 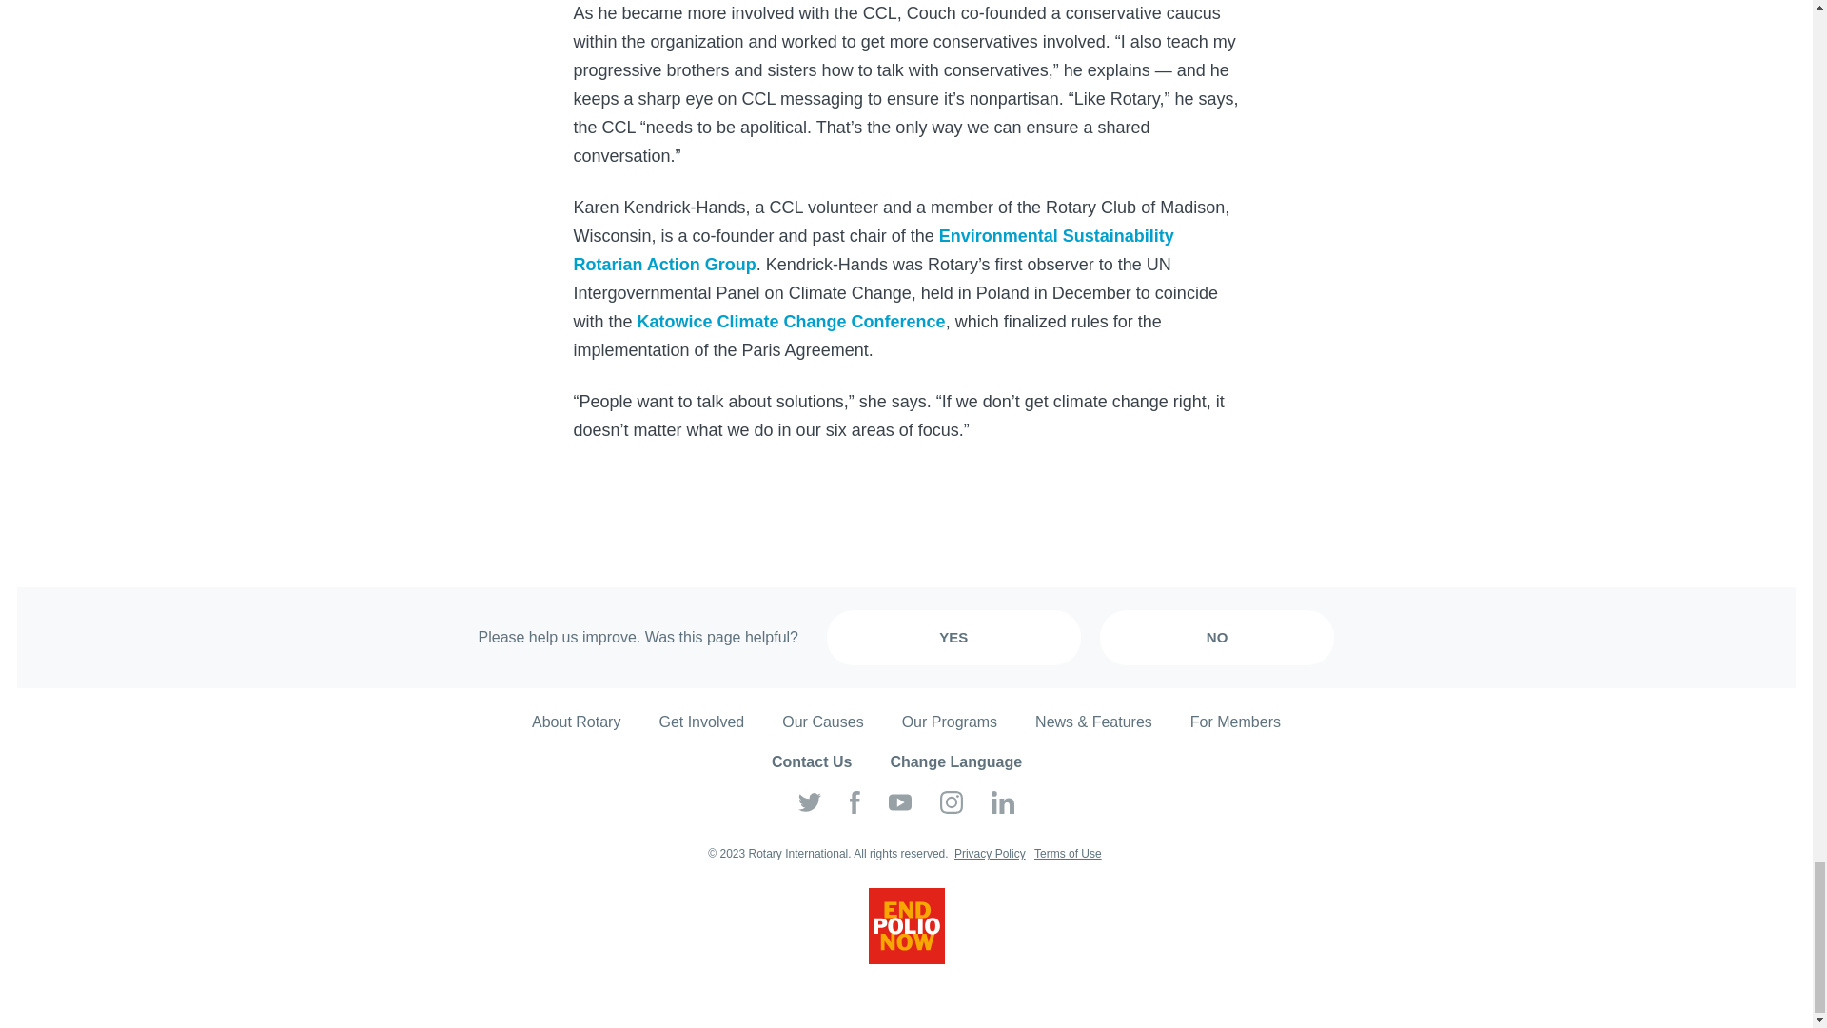 I want to click on Yes, so click(x=953, y=638).